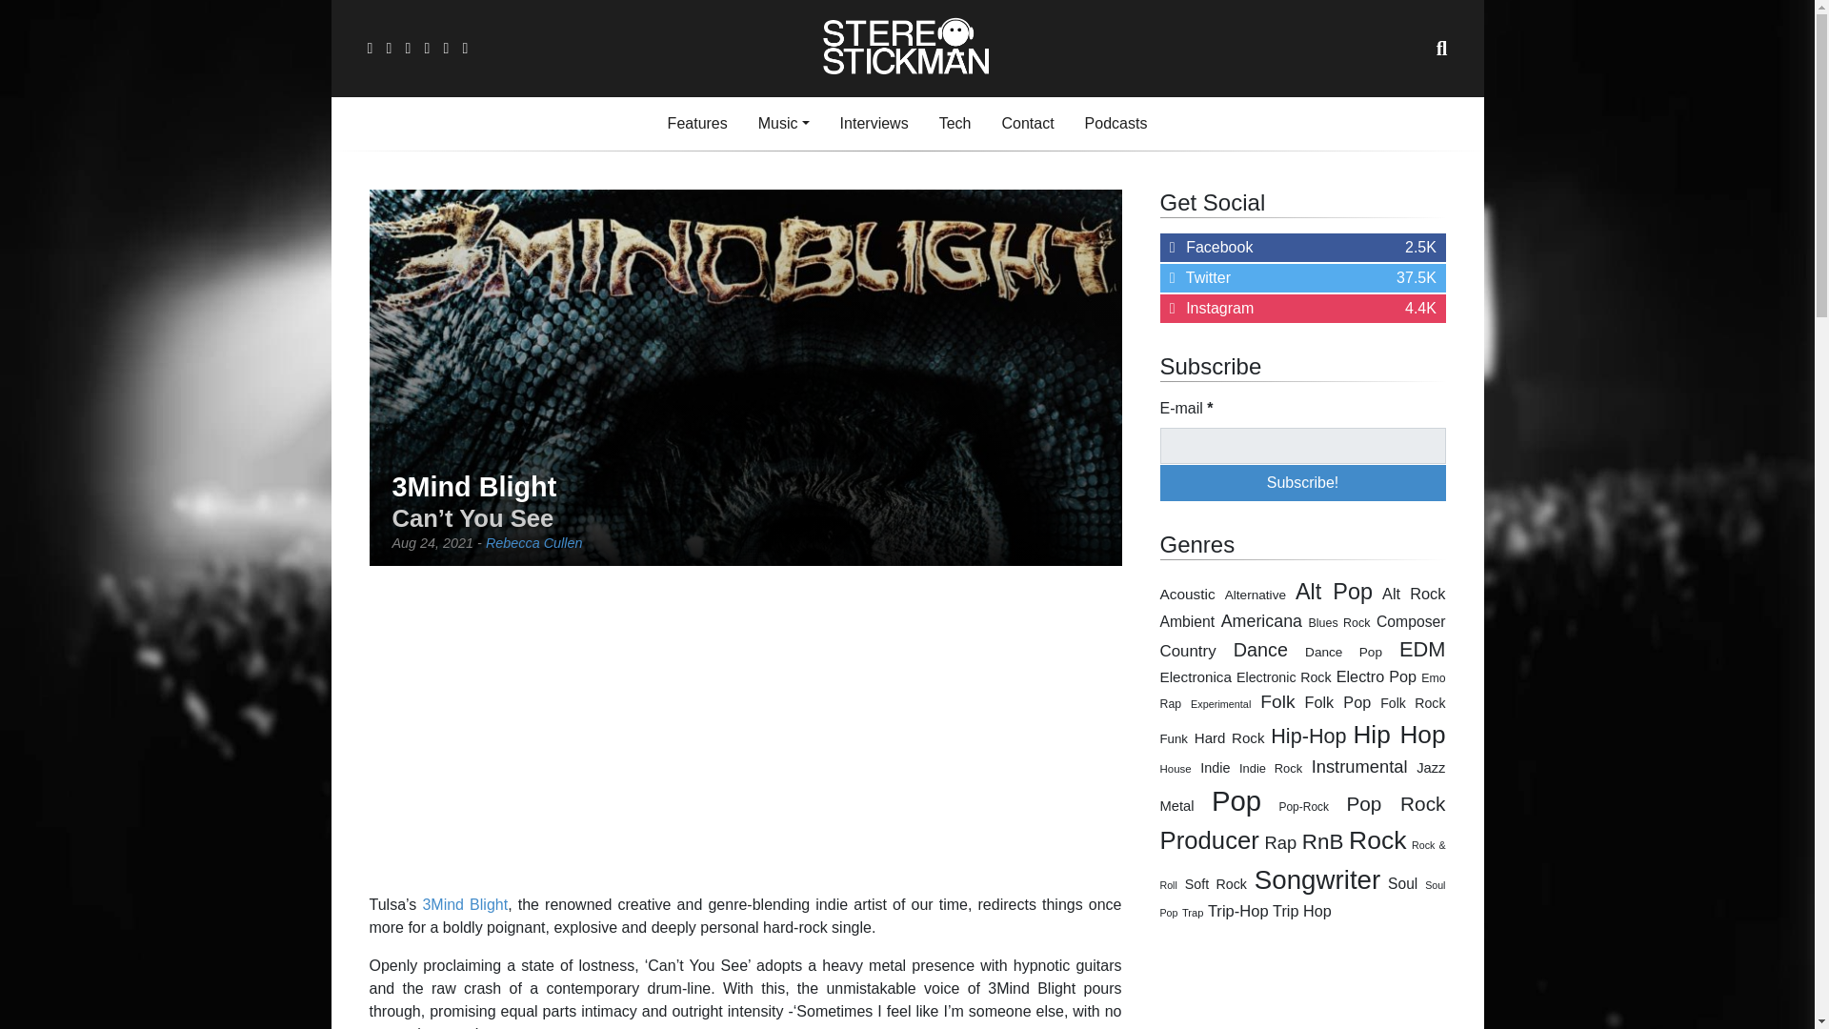 Image resolution: width=1829 pixels, height=1029 pixels. I want to click on Tech, so click(874, 124).